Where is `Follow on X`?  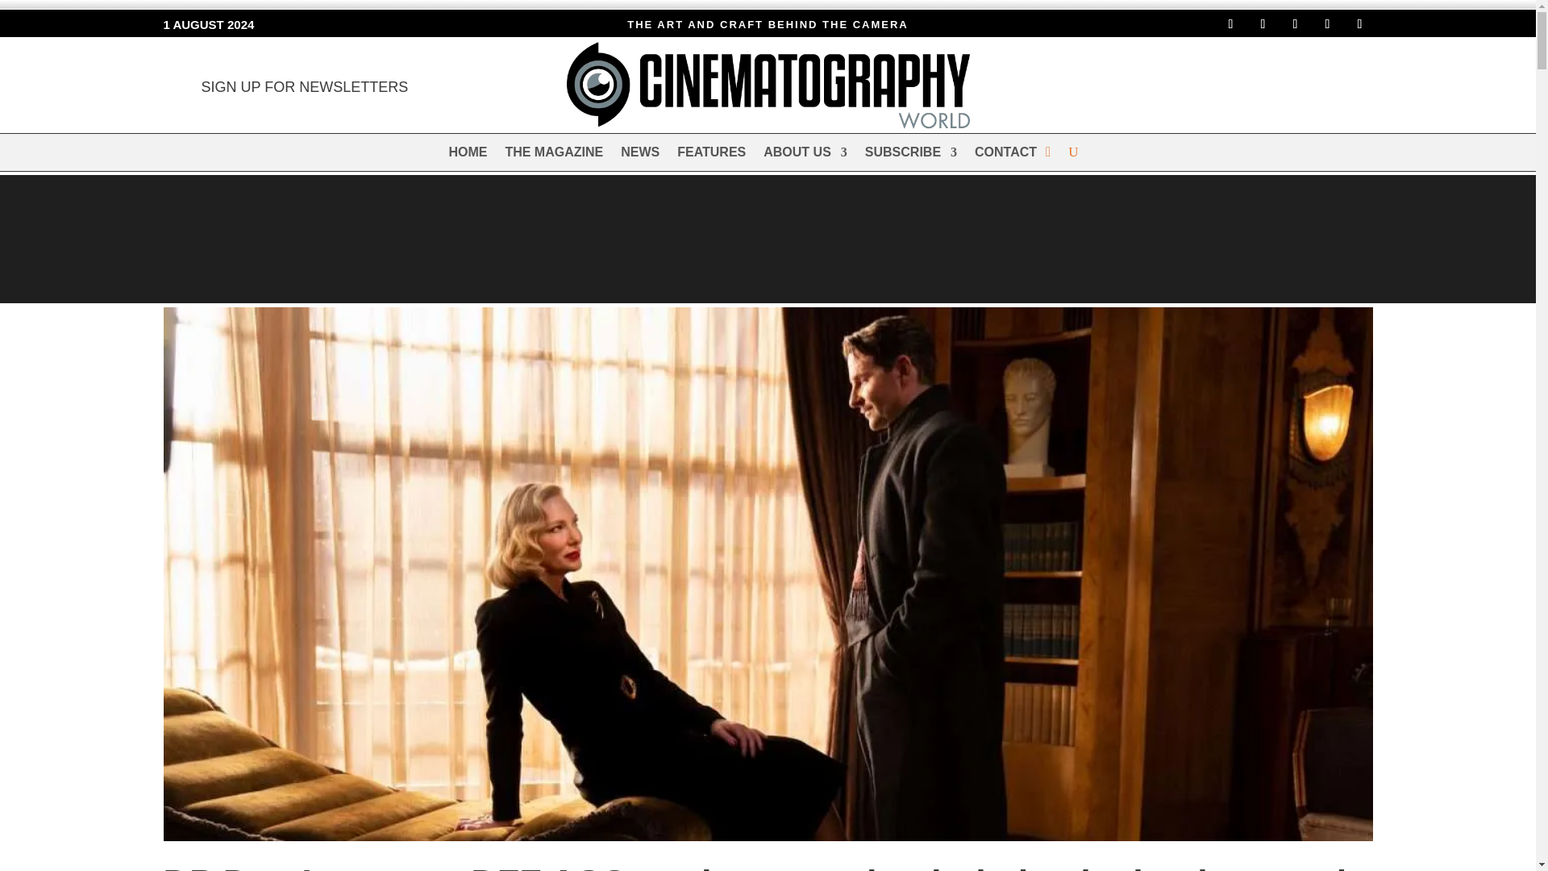 Follow on X is located at coordinates (1295, 24).